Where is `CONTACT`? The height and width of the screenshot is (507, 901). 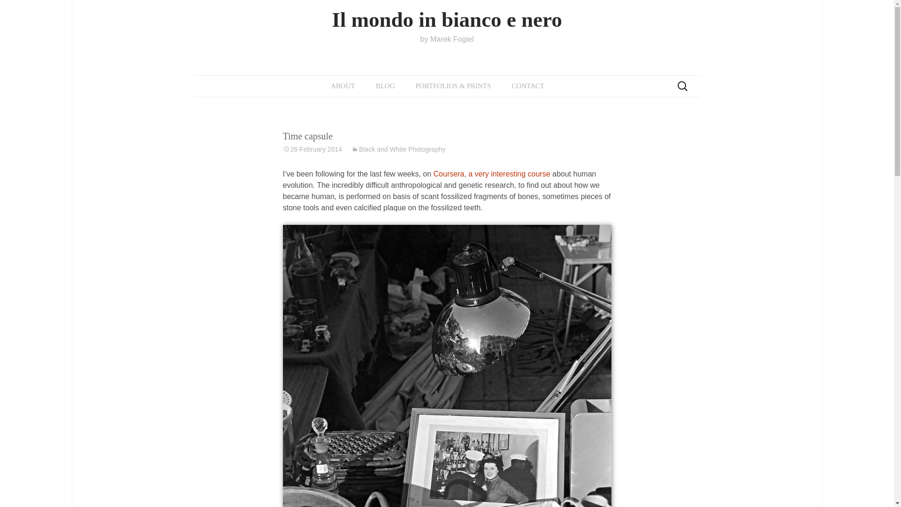
CONTACT is located at coordinates (398, 149).